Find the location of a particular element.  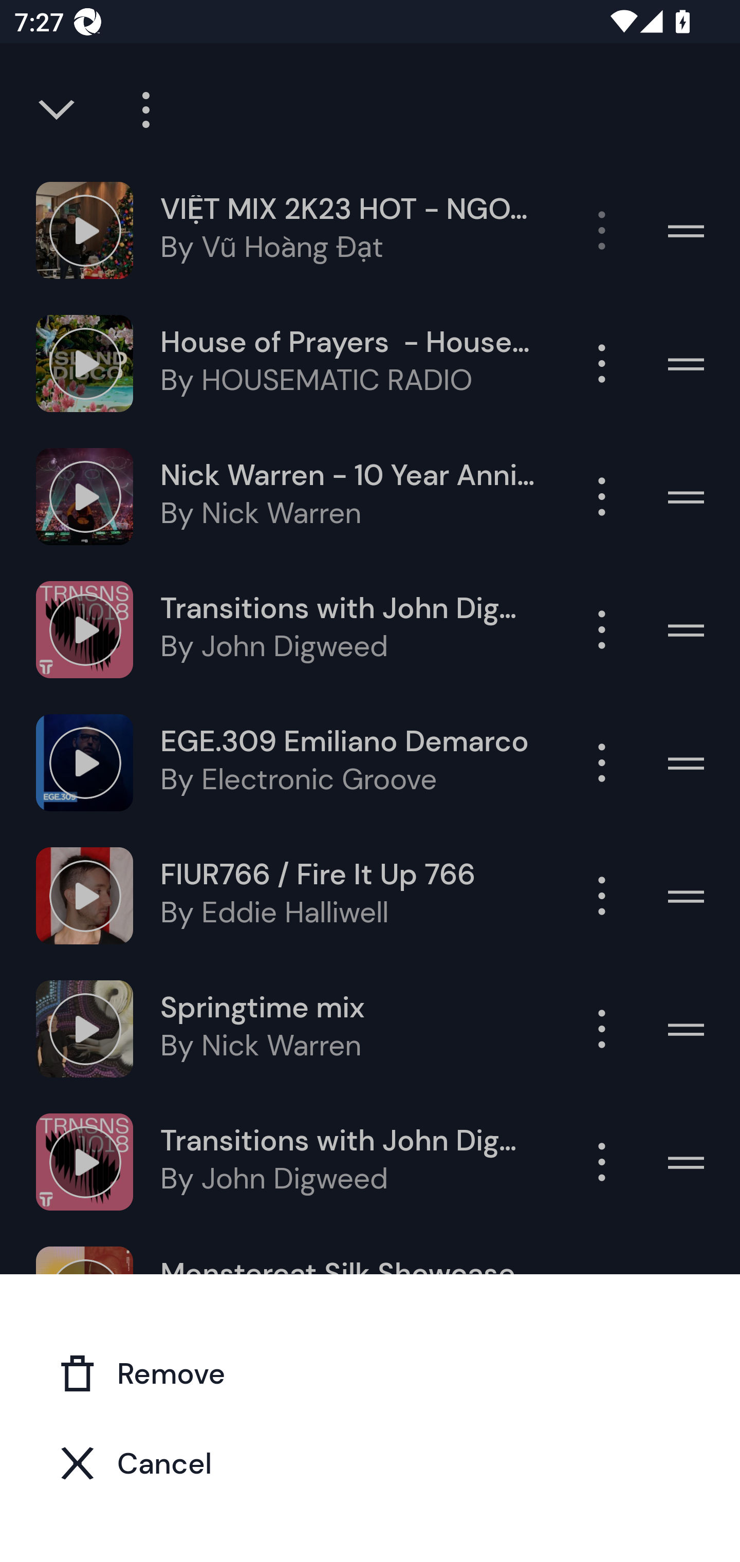

Remove is located at coordinates (370, 1373).